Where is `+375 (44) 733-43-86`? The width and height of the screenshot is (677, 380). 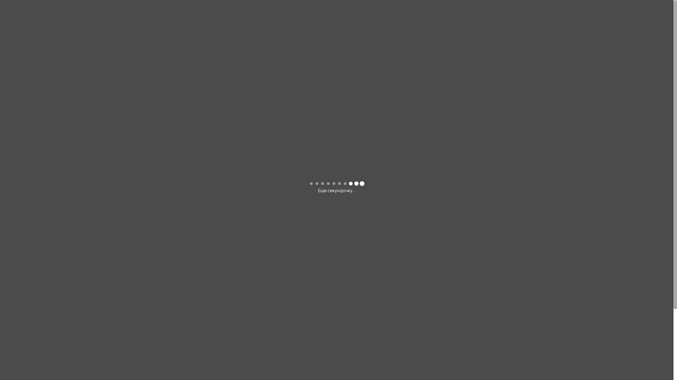
+375 (44) 733-43-86 is located at coordinates (520, 129).